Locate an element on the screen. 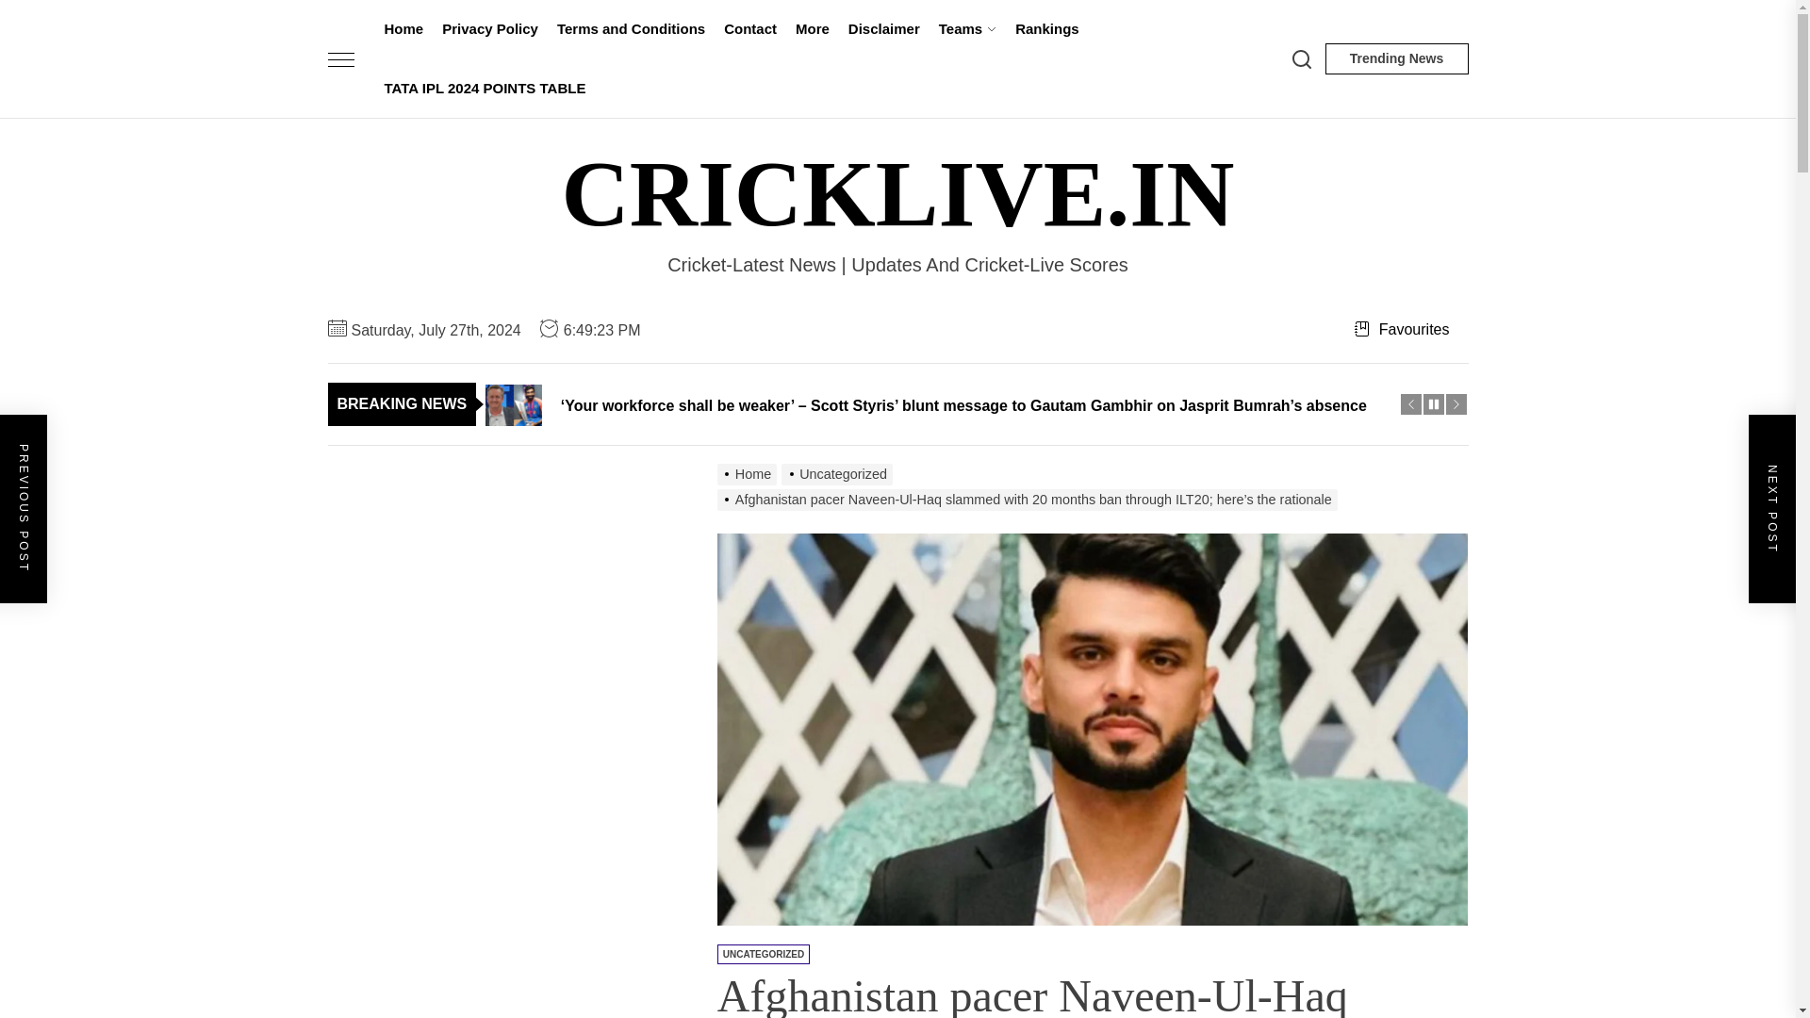 The image size is (1810, 1018). Teams is located at coordinates (967, 29).